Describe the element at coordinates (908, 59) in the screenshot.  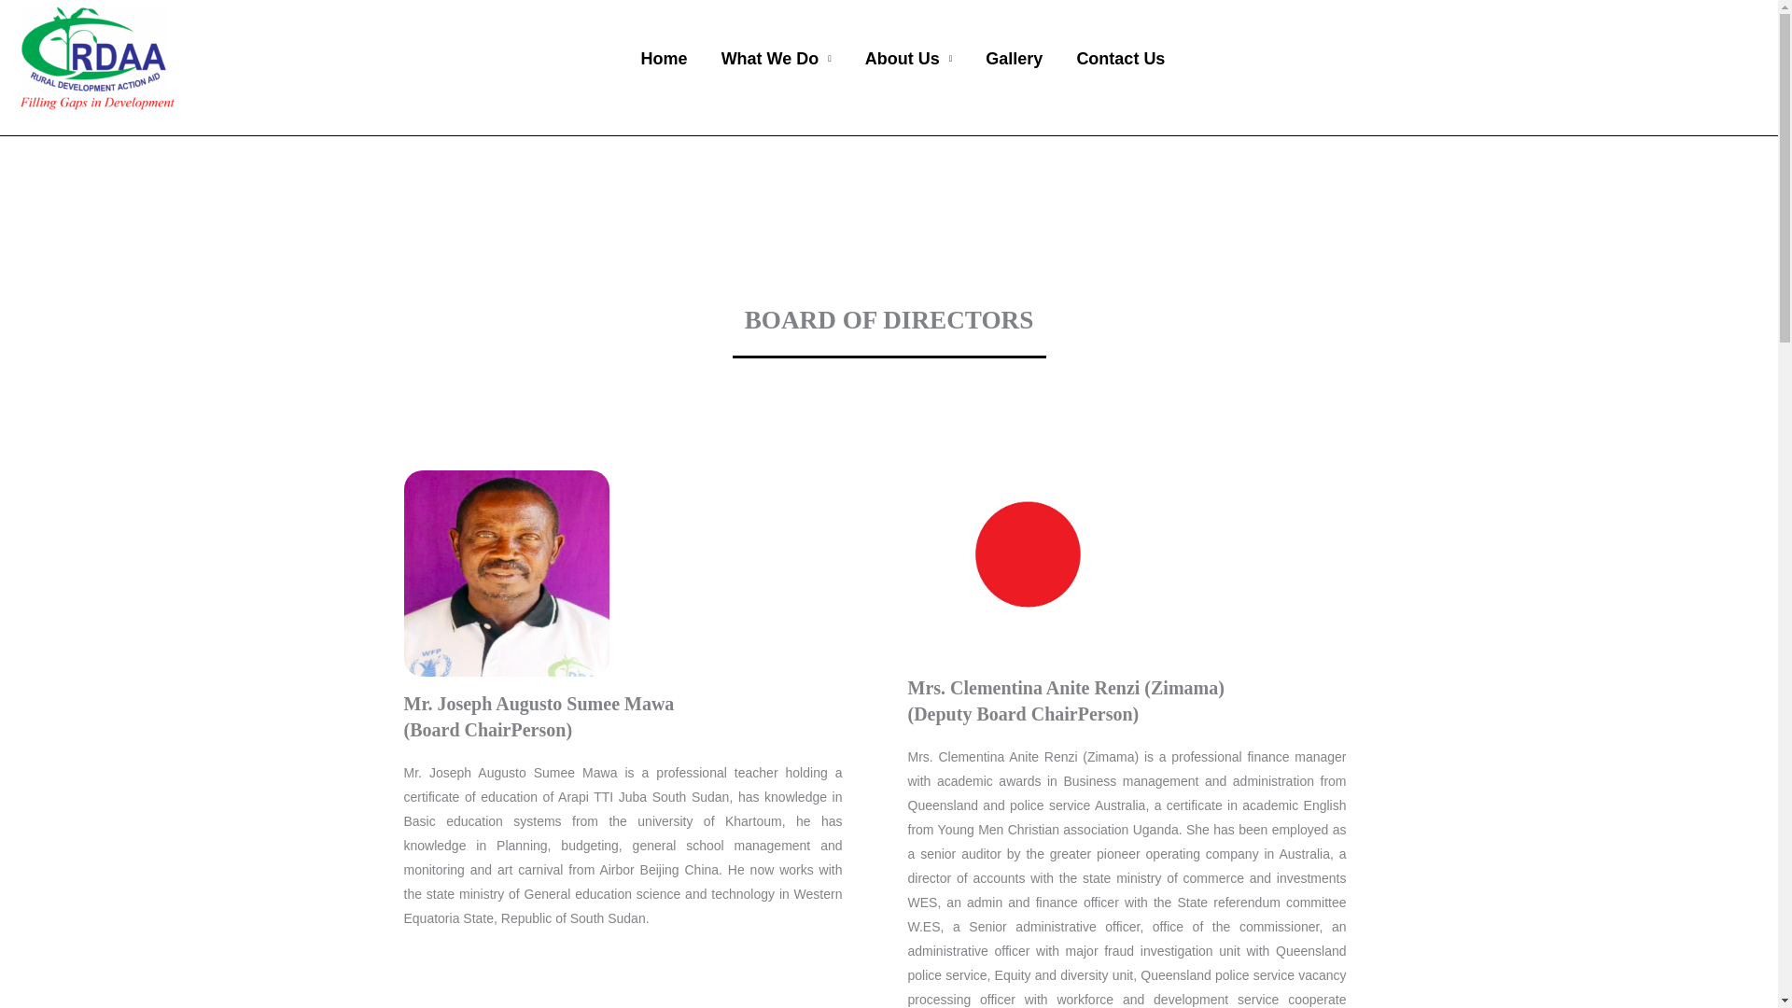
I see `About Us` at that location.